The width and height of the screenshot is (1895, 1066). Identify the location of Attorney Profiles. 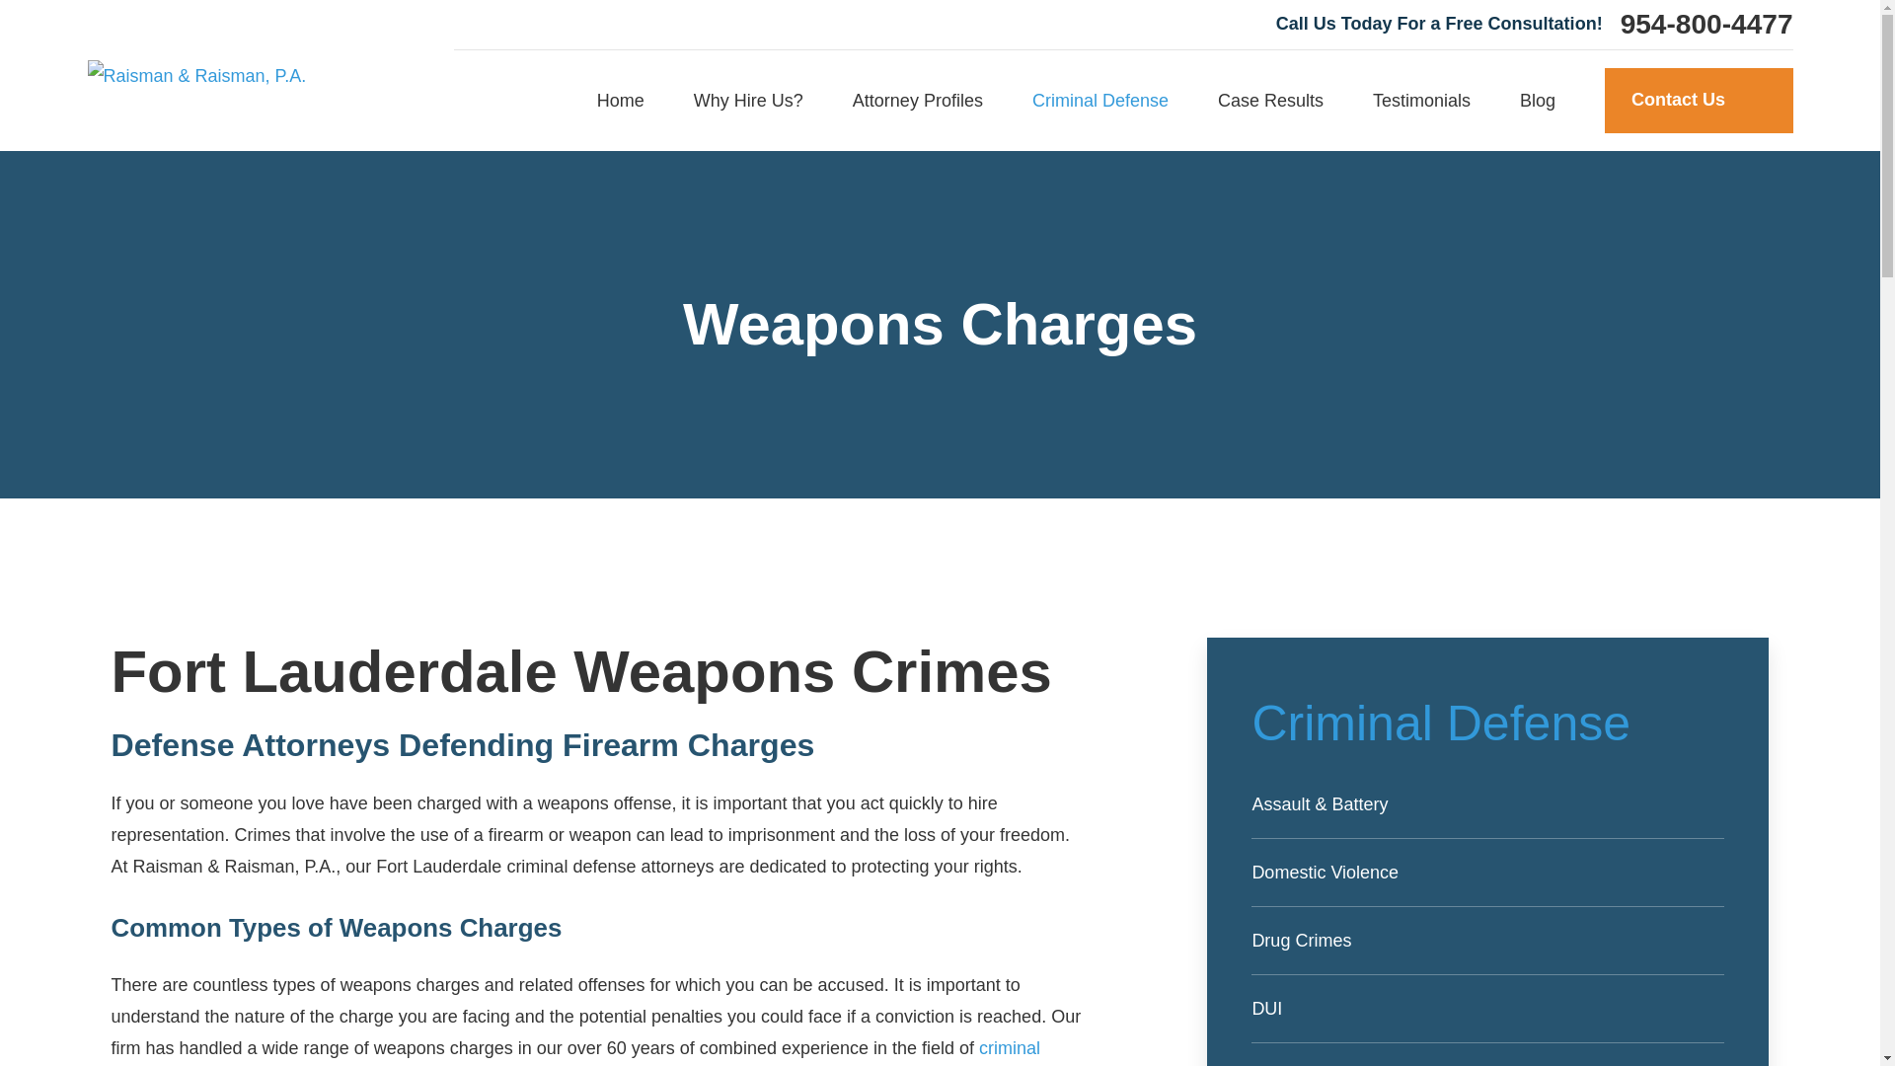
(918, 101).